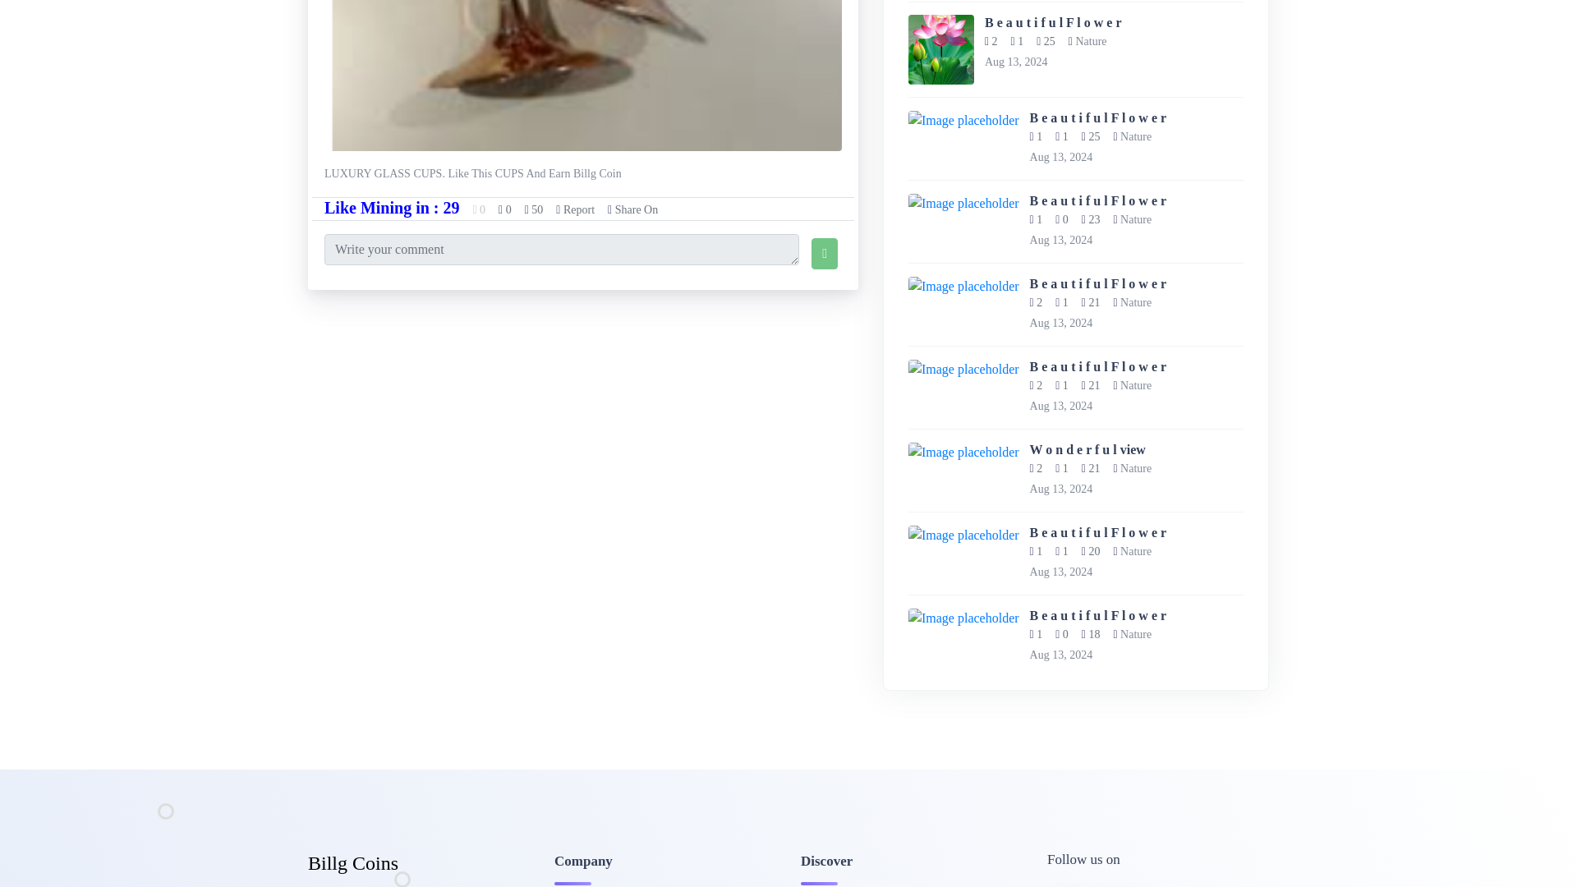  I want to click on Share On, so click(632, 210).